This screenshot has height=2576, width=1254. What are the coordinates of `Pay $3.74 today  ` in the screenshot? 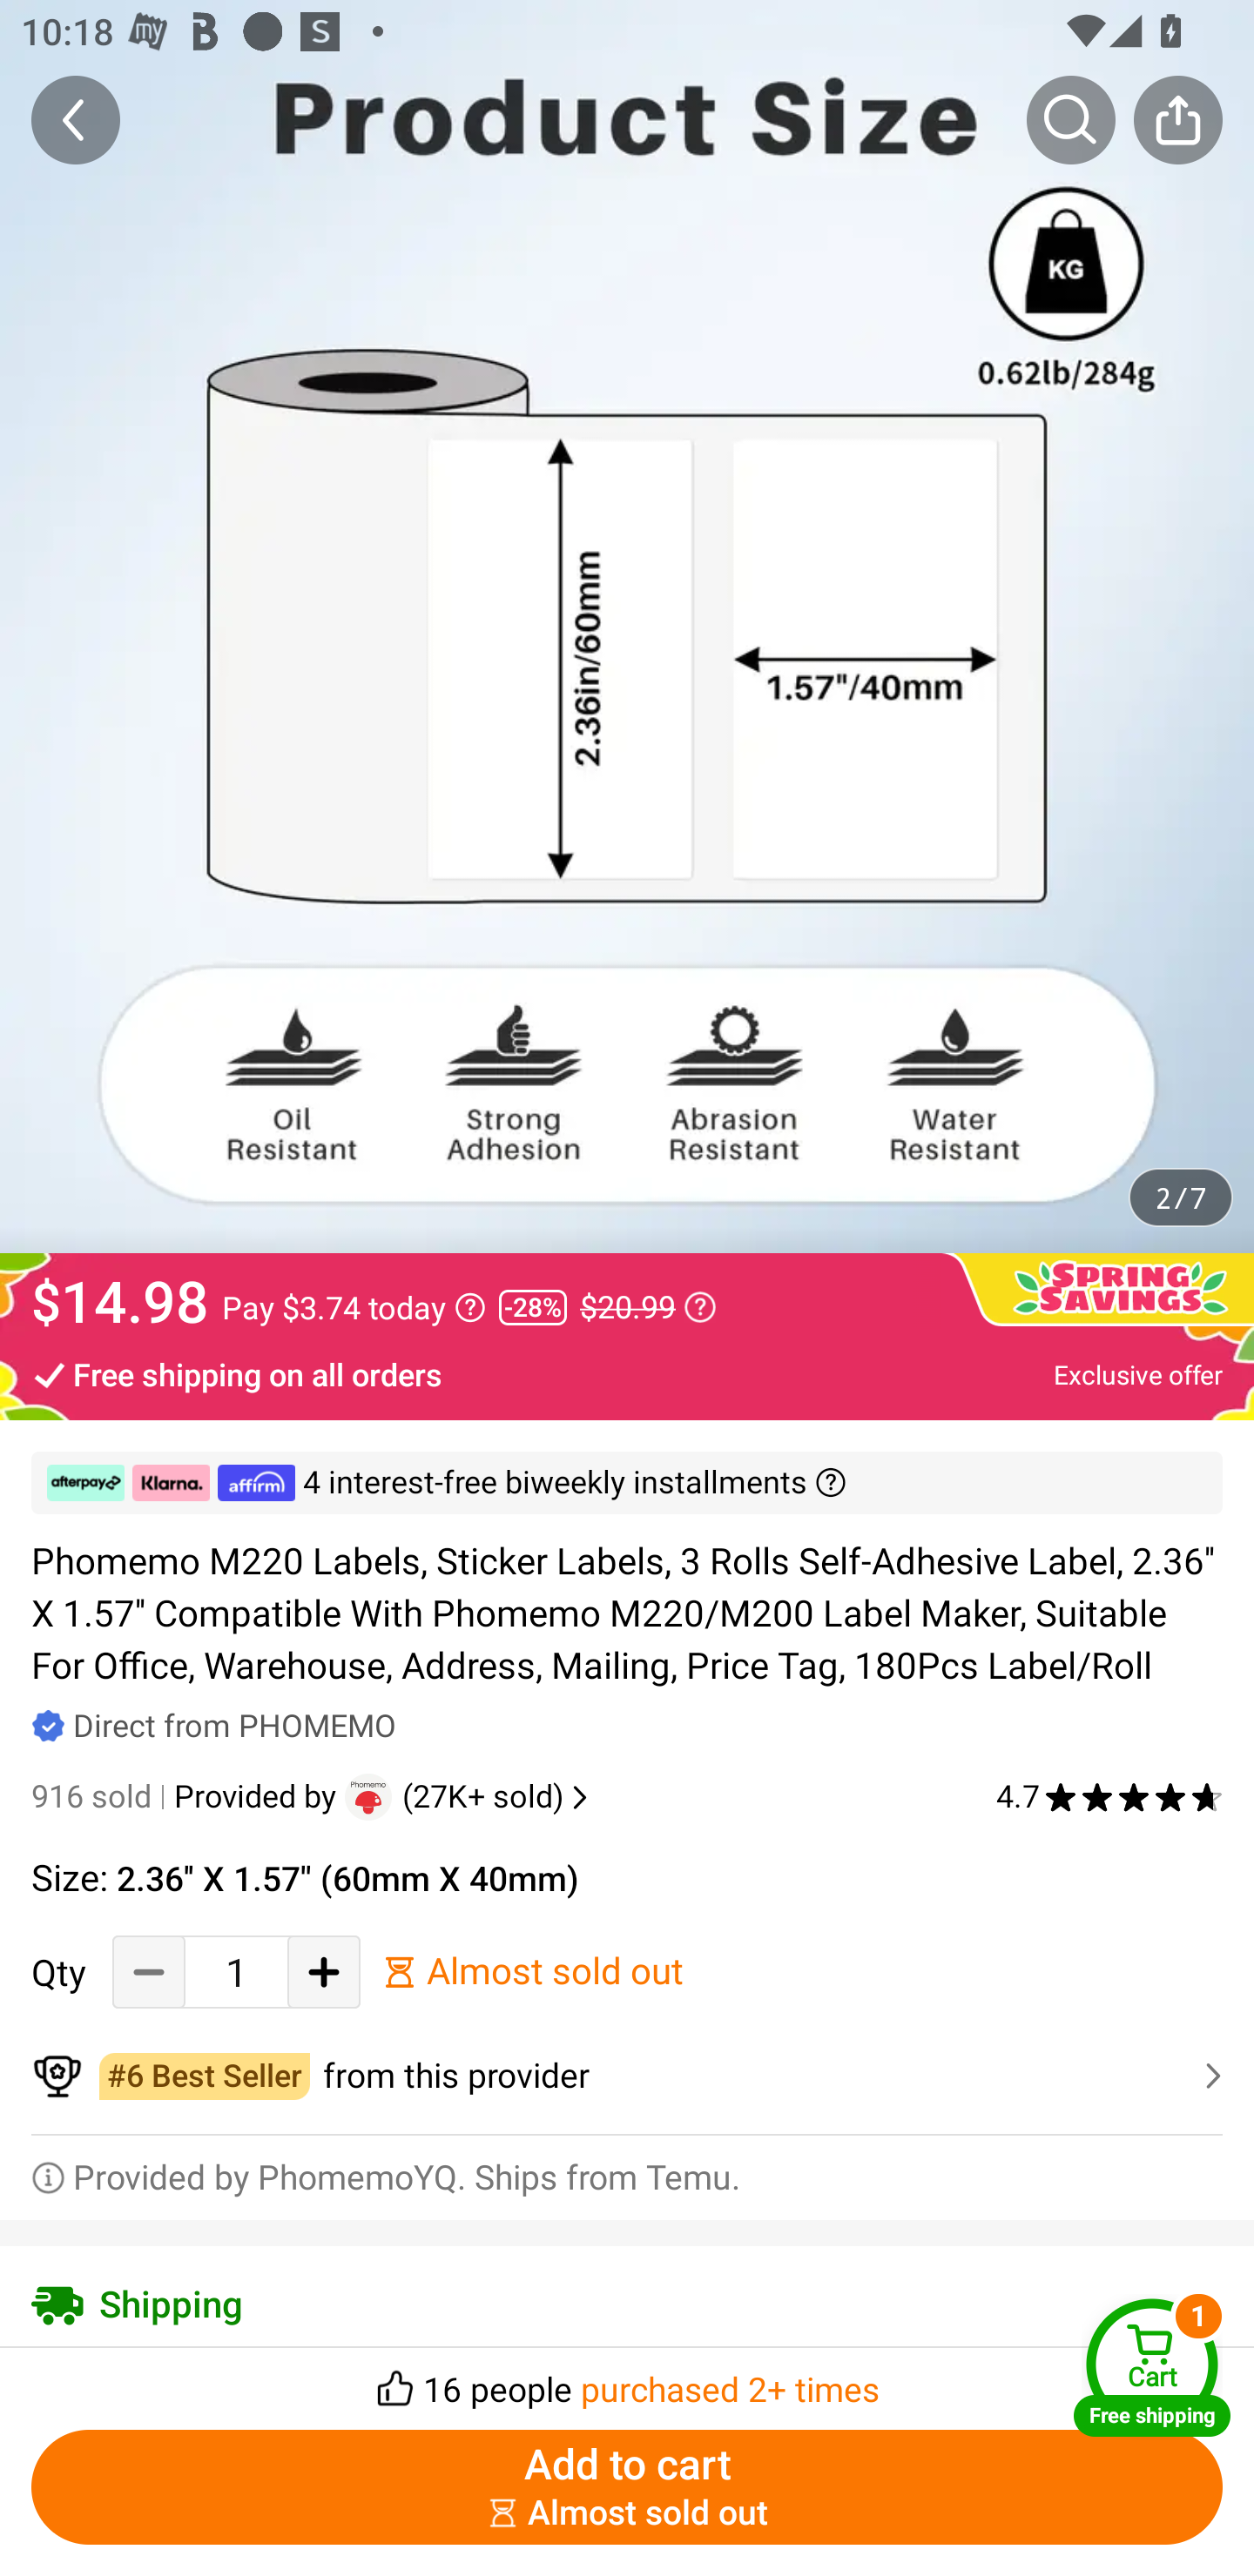 It's located at (354, 1307).